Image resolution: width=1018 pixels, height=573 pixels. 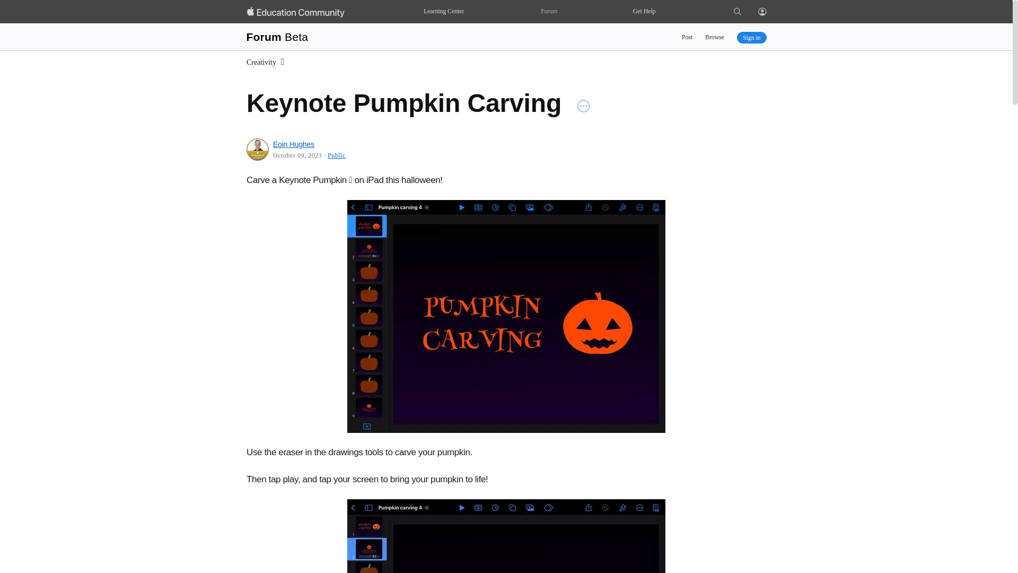 I want to click on Creativity, so click(x=266, y=63).